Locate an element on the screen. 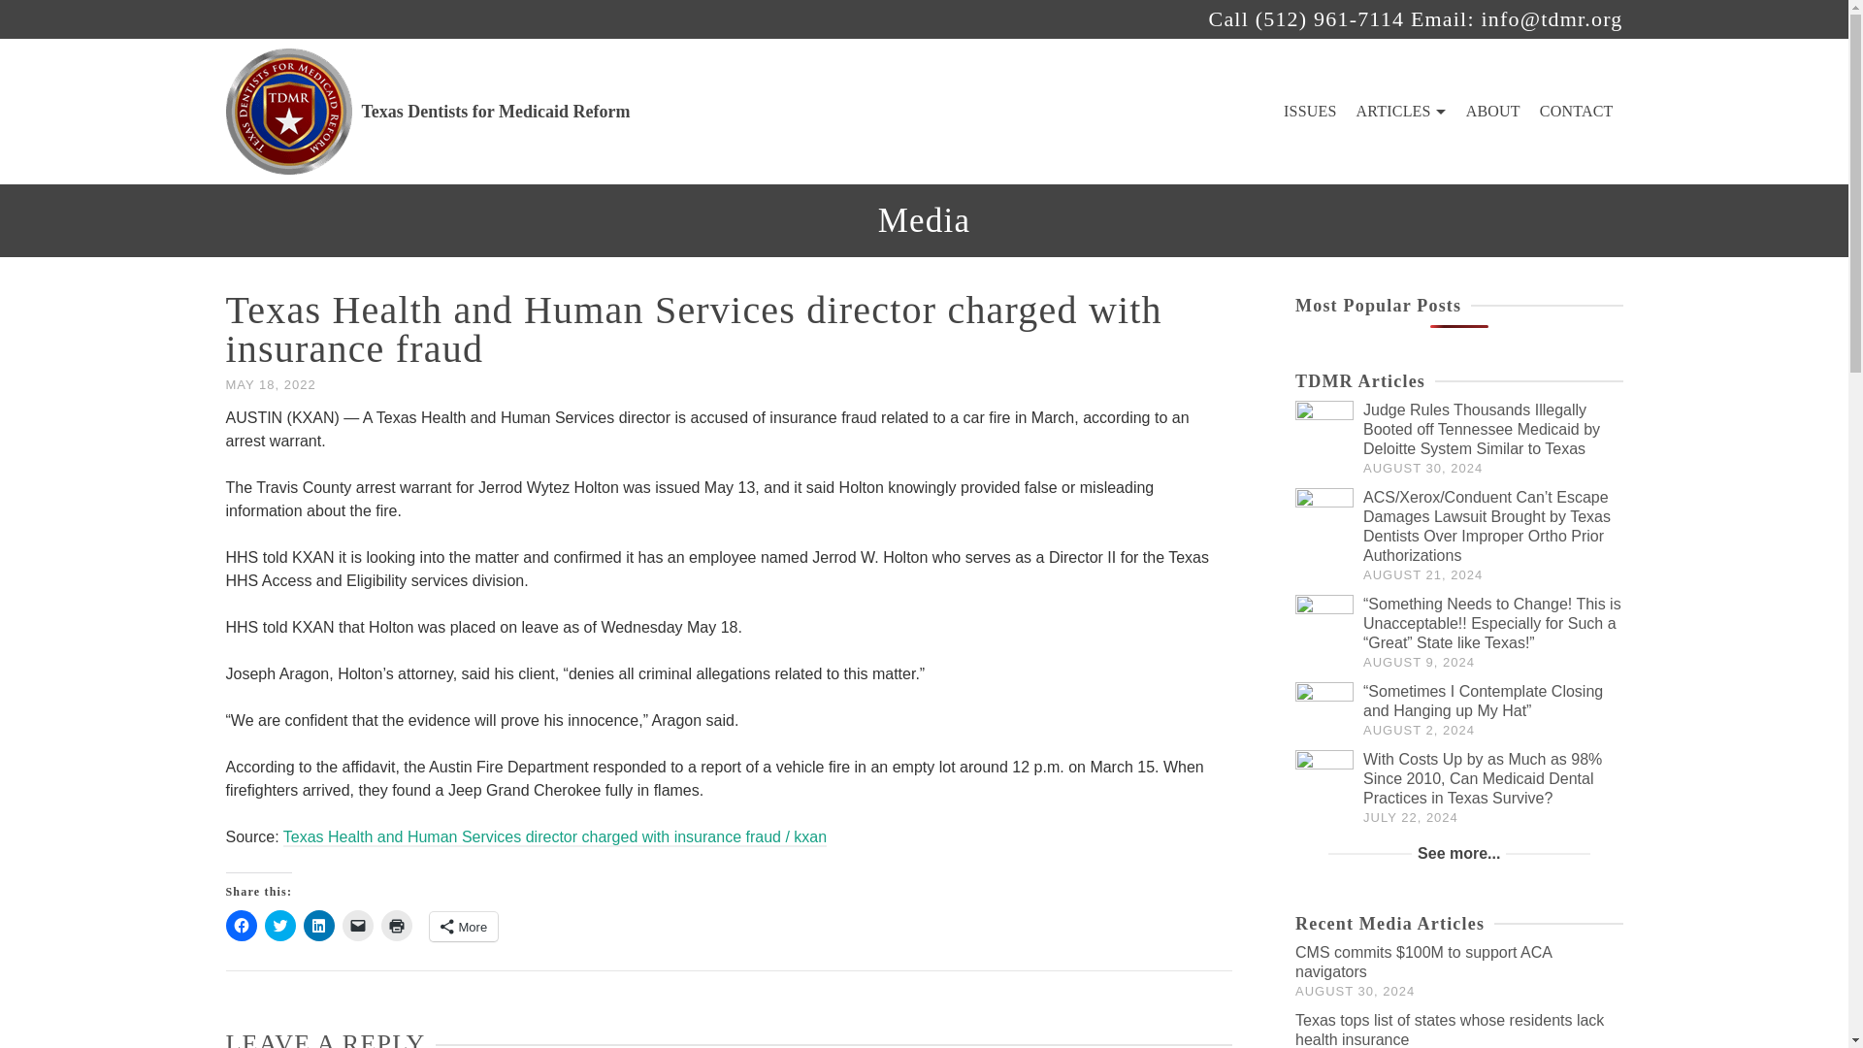 This screenshot has height=1048, width=1863. Click to email a link to a friend is located at coordinates (357, 926).